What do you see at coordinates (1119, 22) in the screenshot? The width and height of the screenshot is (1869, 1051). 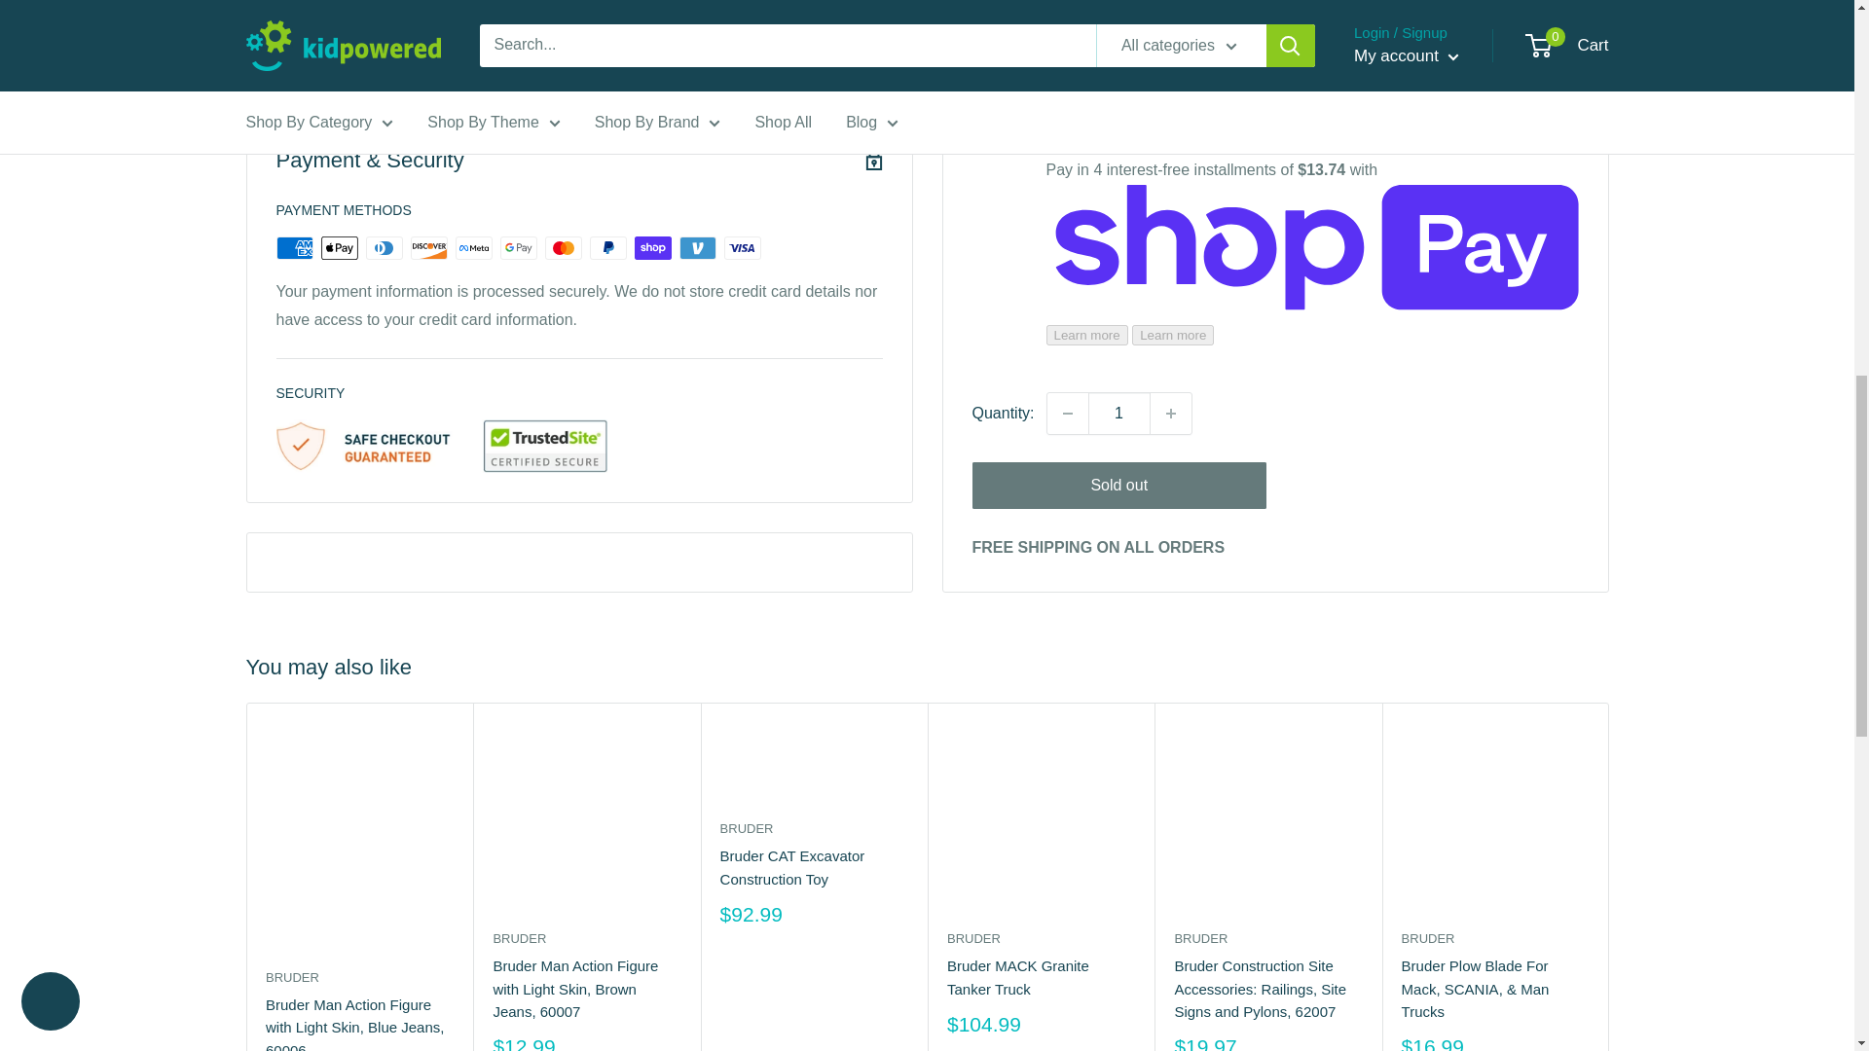 I see `1` at bounding box center [1119, 22].